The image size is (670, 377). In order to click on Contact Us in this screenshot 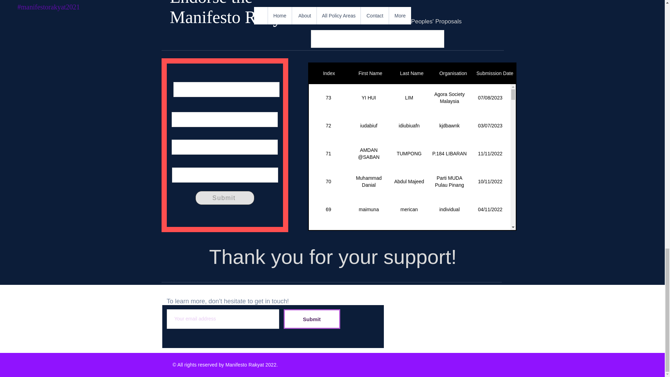, I will do `click(188, 293)`.